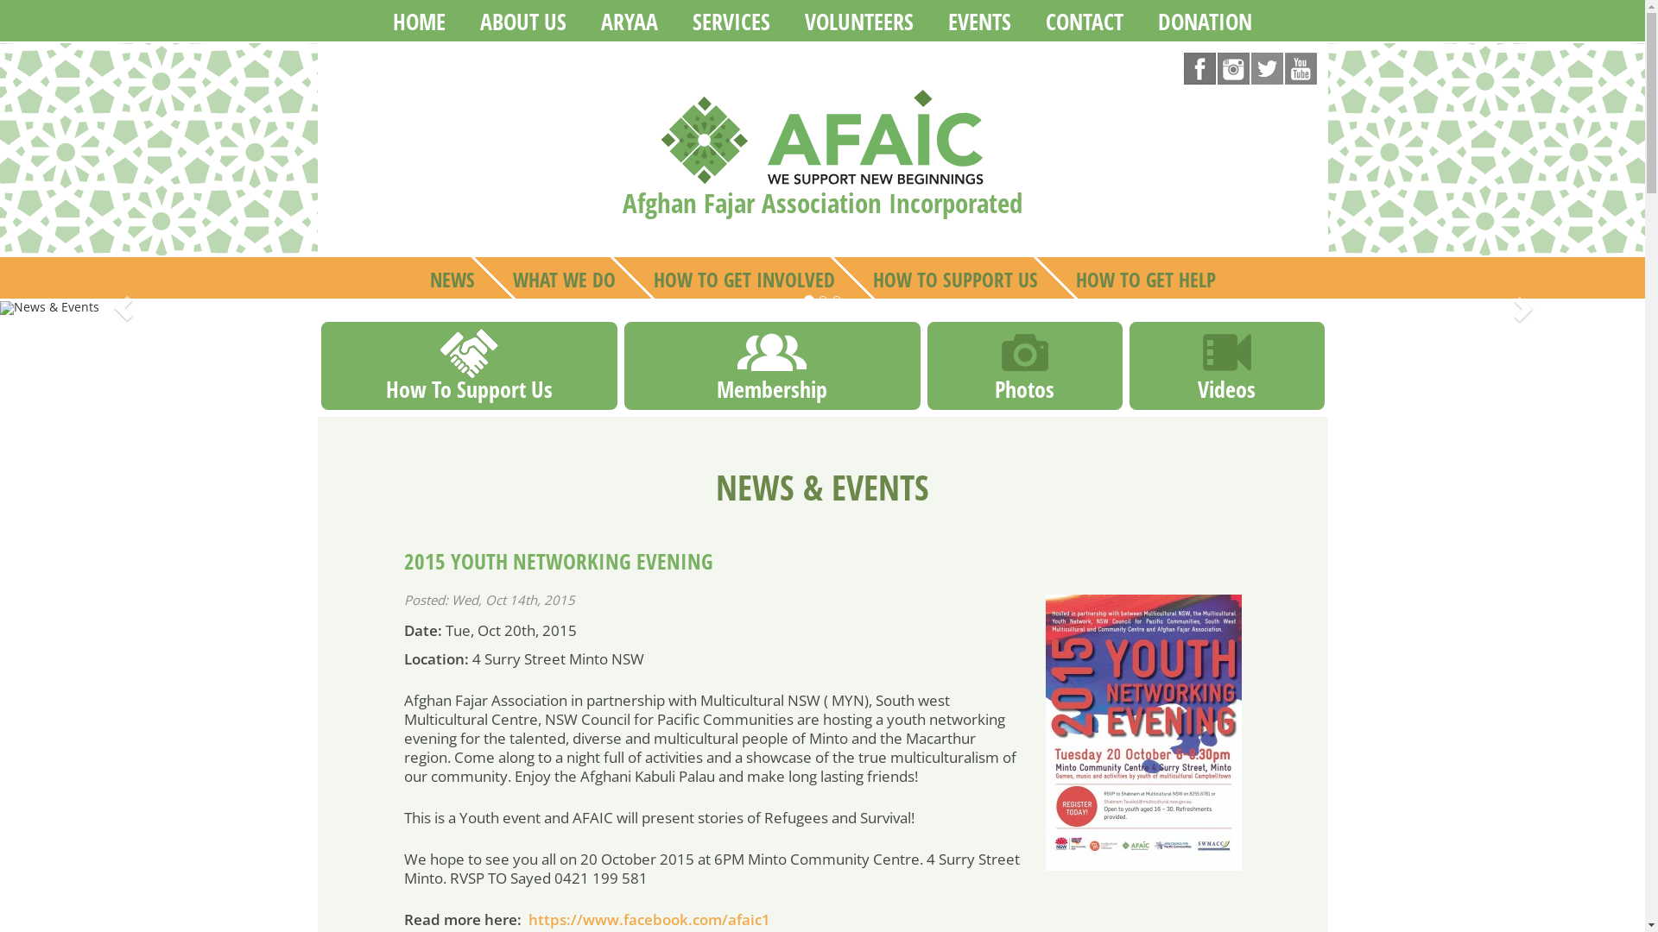 The width and height of the screenshot is (1658, 932). Describe the element at coordinates (1024, 389) in the screenshot. I see `Photos` at that location.